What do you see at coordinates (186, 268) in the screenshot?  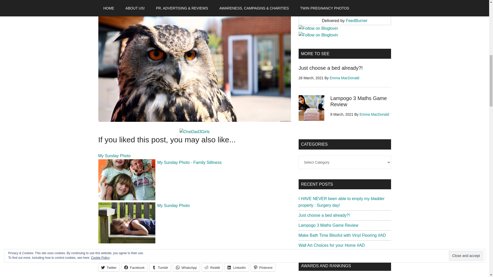 I see `WhatsApp` at bounding box center [186, 268].